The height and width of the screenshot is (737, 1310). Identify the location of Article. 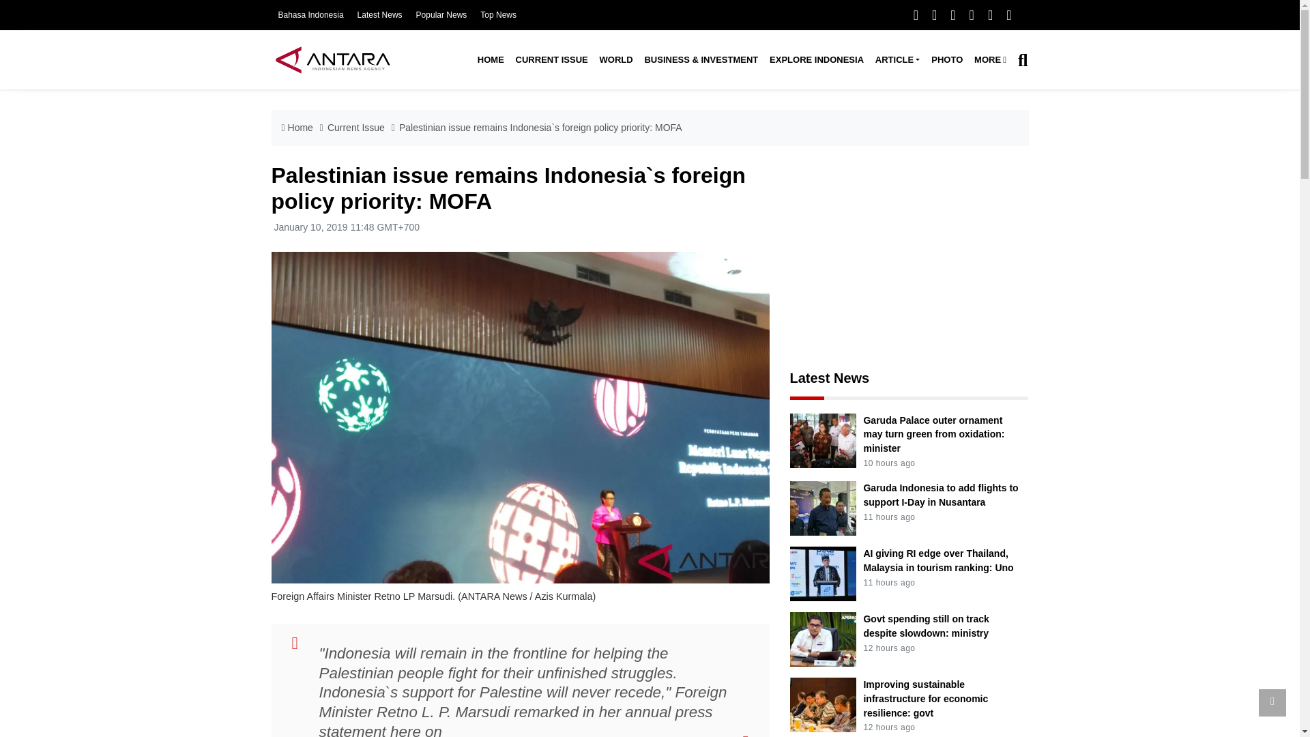
(897, 60).